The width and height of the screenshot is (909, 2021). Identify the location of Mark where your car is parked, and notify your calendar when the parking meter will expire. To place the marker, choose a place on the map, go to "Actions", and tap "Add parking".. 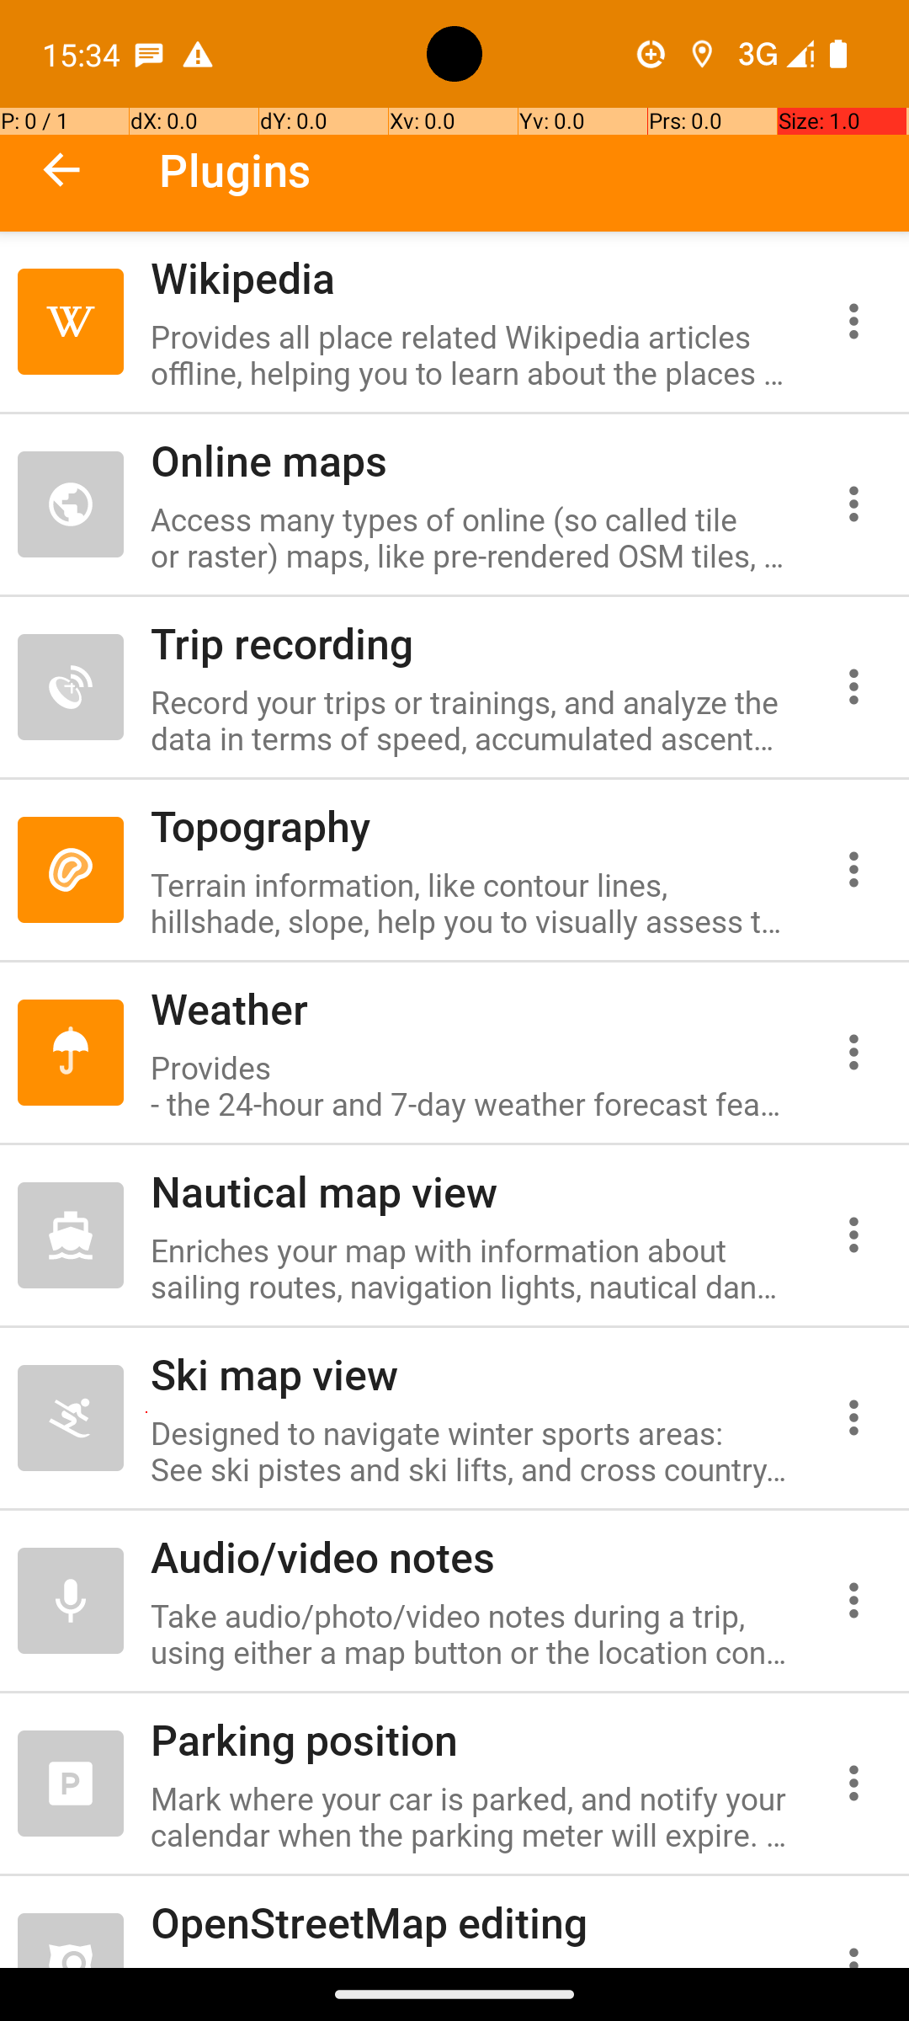
(470, 1816).